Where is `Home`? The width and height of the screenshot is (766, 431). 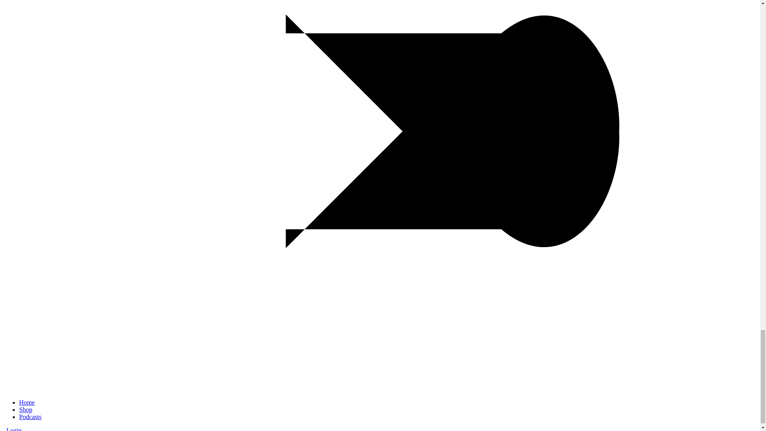 Home is located at coordinates (27, 402).